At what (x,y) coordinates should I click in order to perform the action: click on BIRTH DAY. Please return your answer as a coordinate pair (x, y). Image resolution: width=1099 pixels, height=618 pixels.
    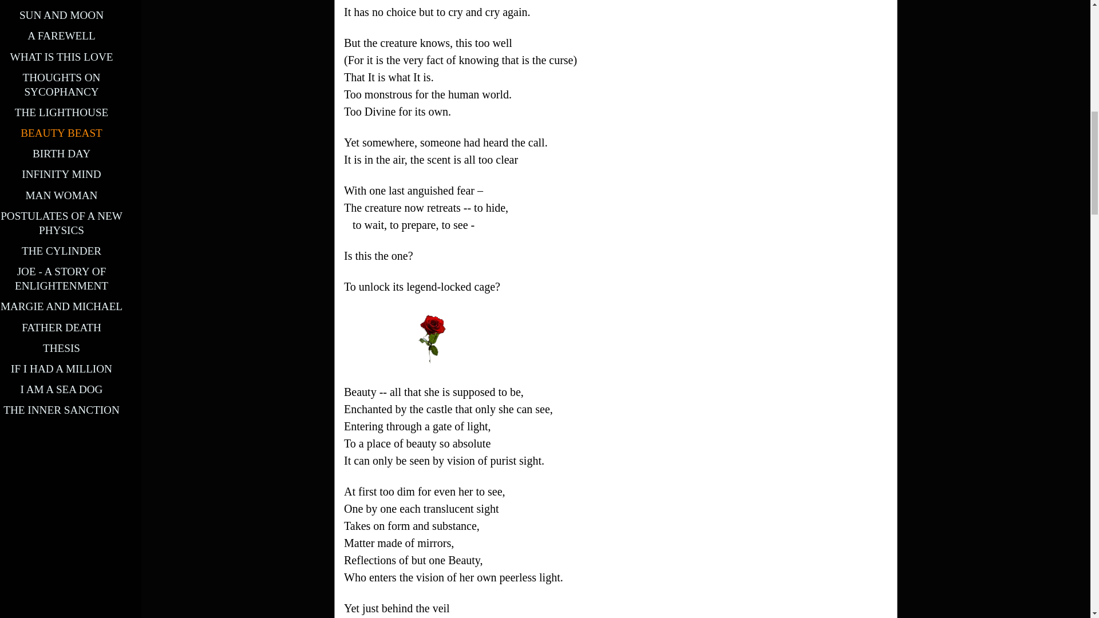
    Looking at the image, I should click on (61, 153).